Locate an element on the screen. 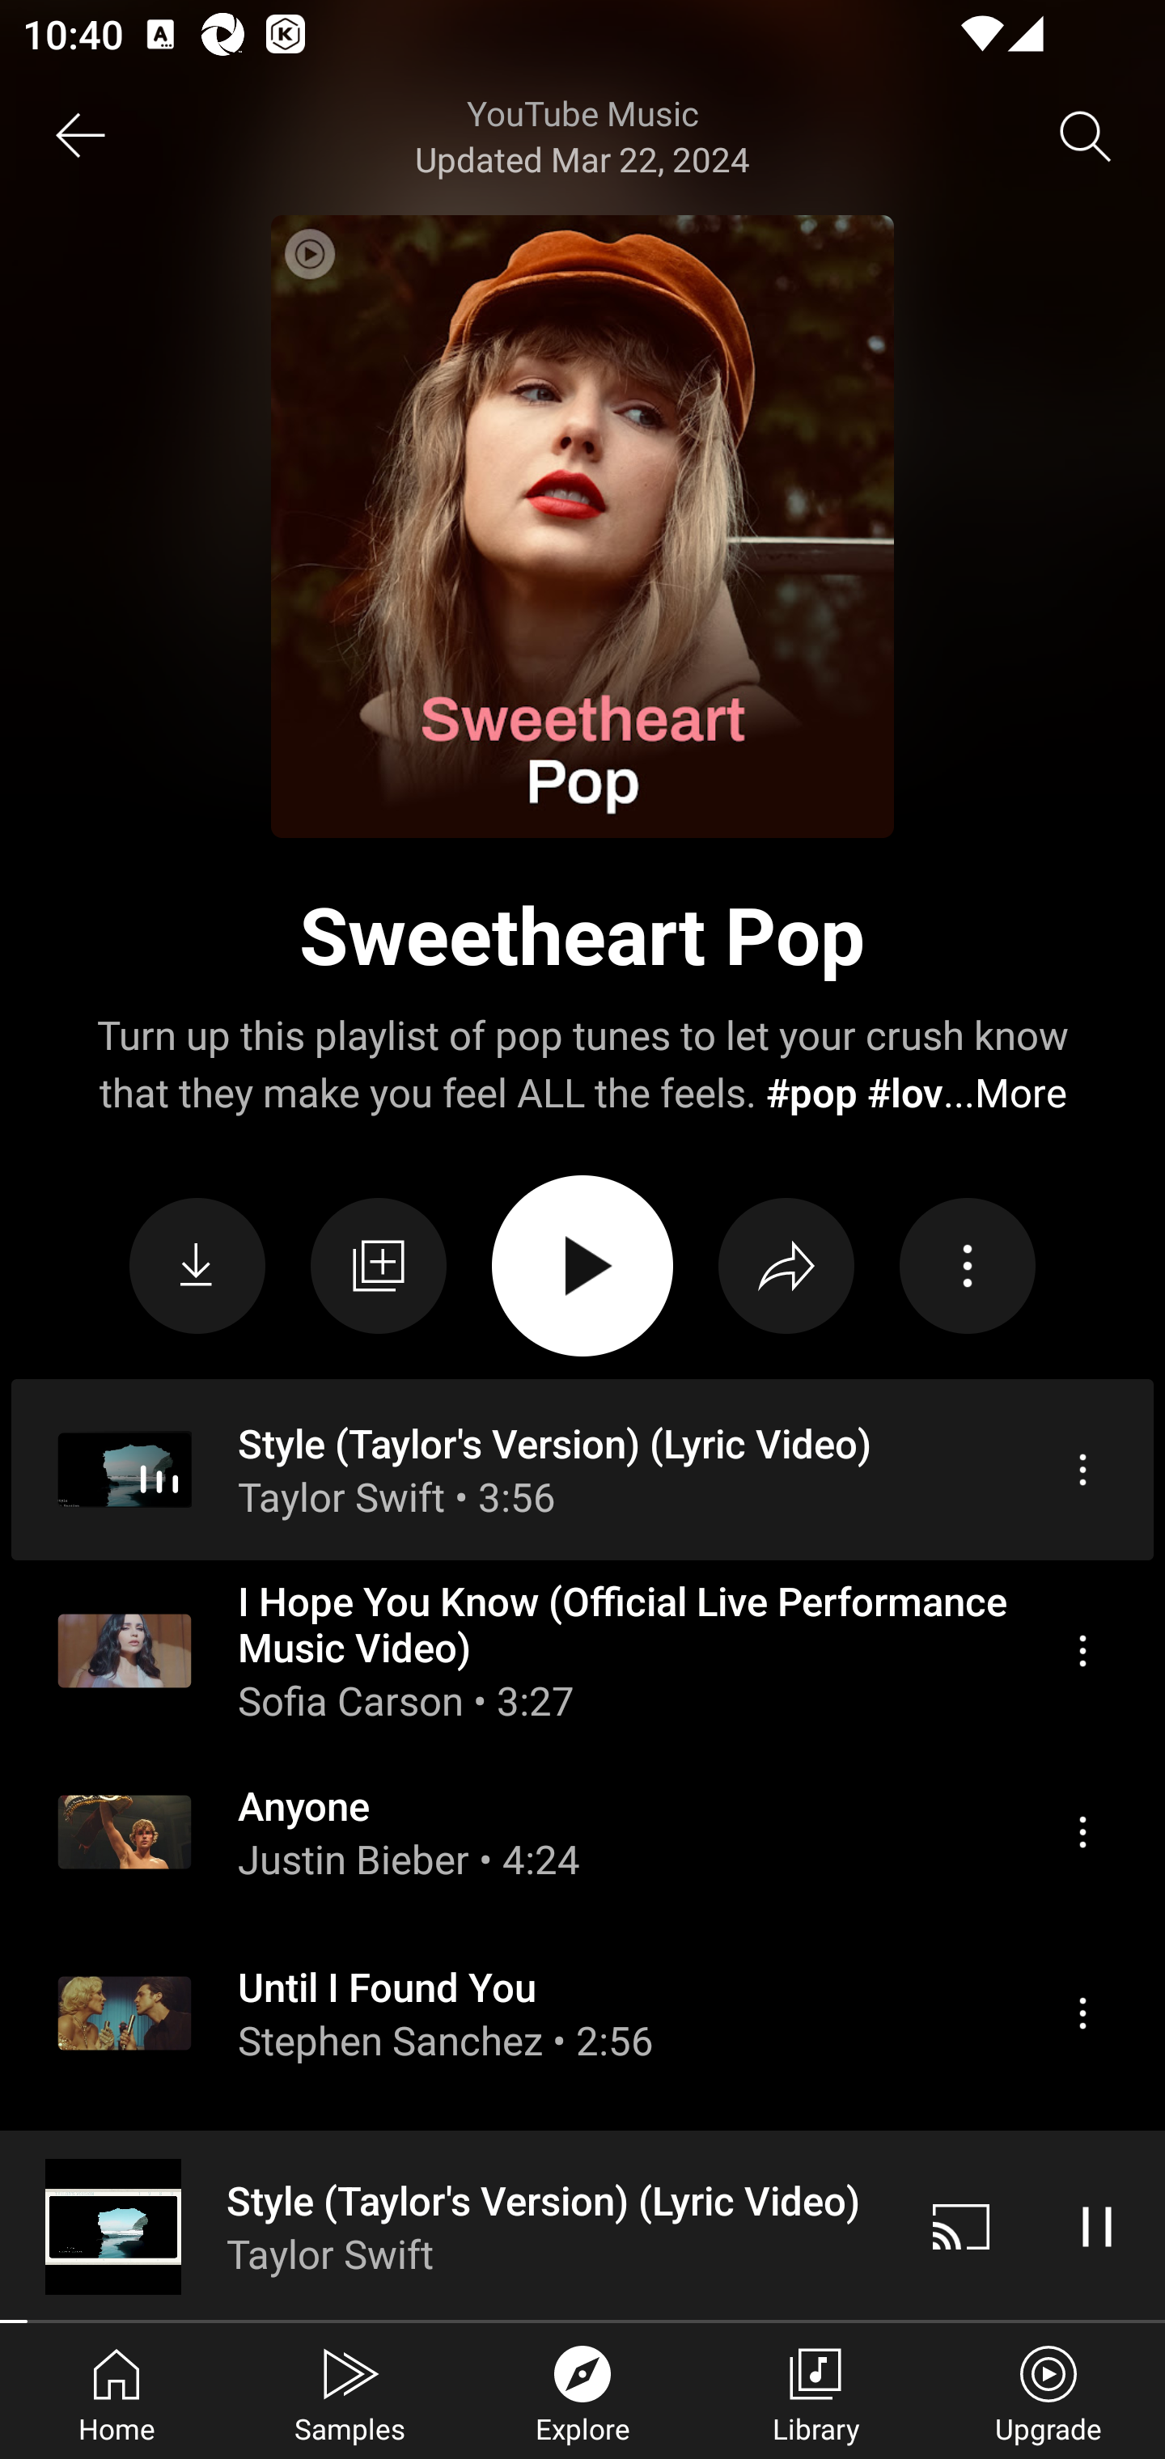 This screenshot has width=1165, height=2459. Library is located at coordinates (815, 2391).